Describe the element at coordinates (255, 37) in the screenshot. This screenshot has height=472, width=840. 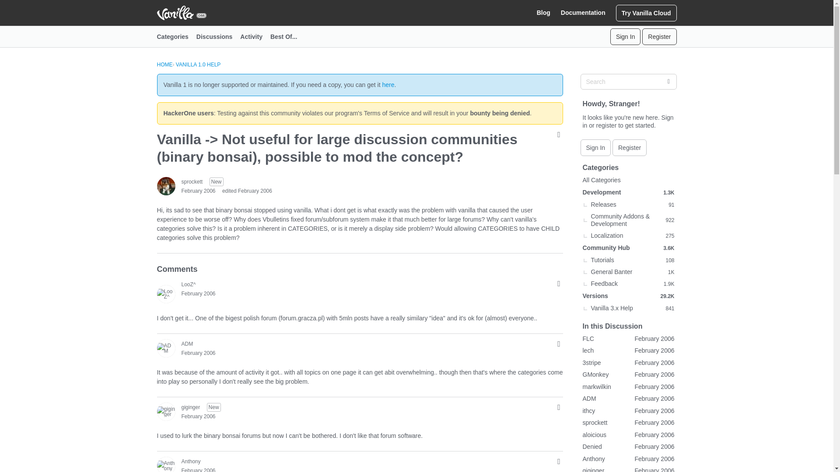
I see `Activity` at that location.